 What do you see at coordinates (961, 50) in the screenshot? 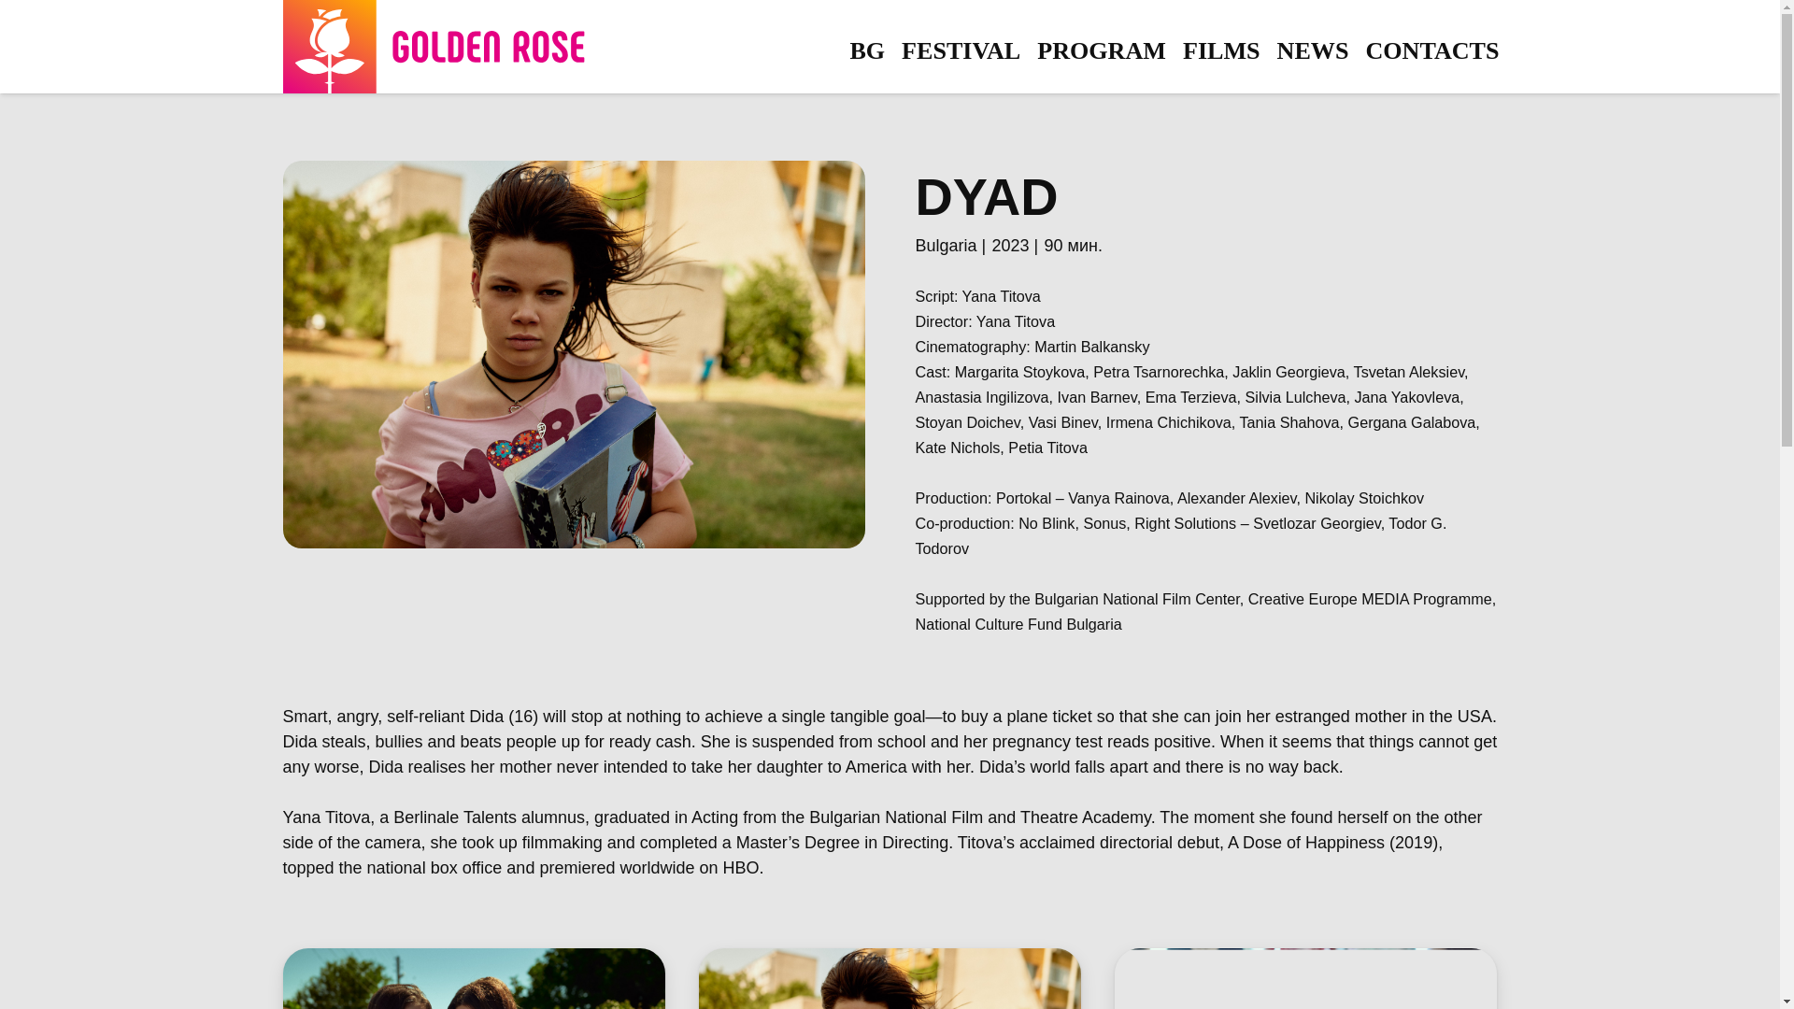
I see `FESTIVAL` at bounding box center [961, 50].